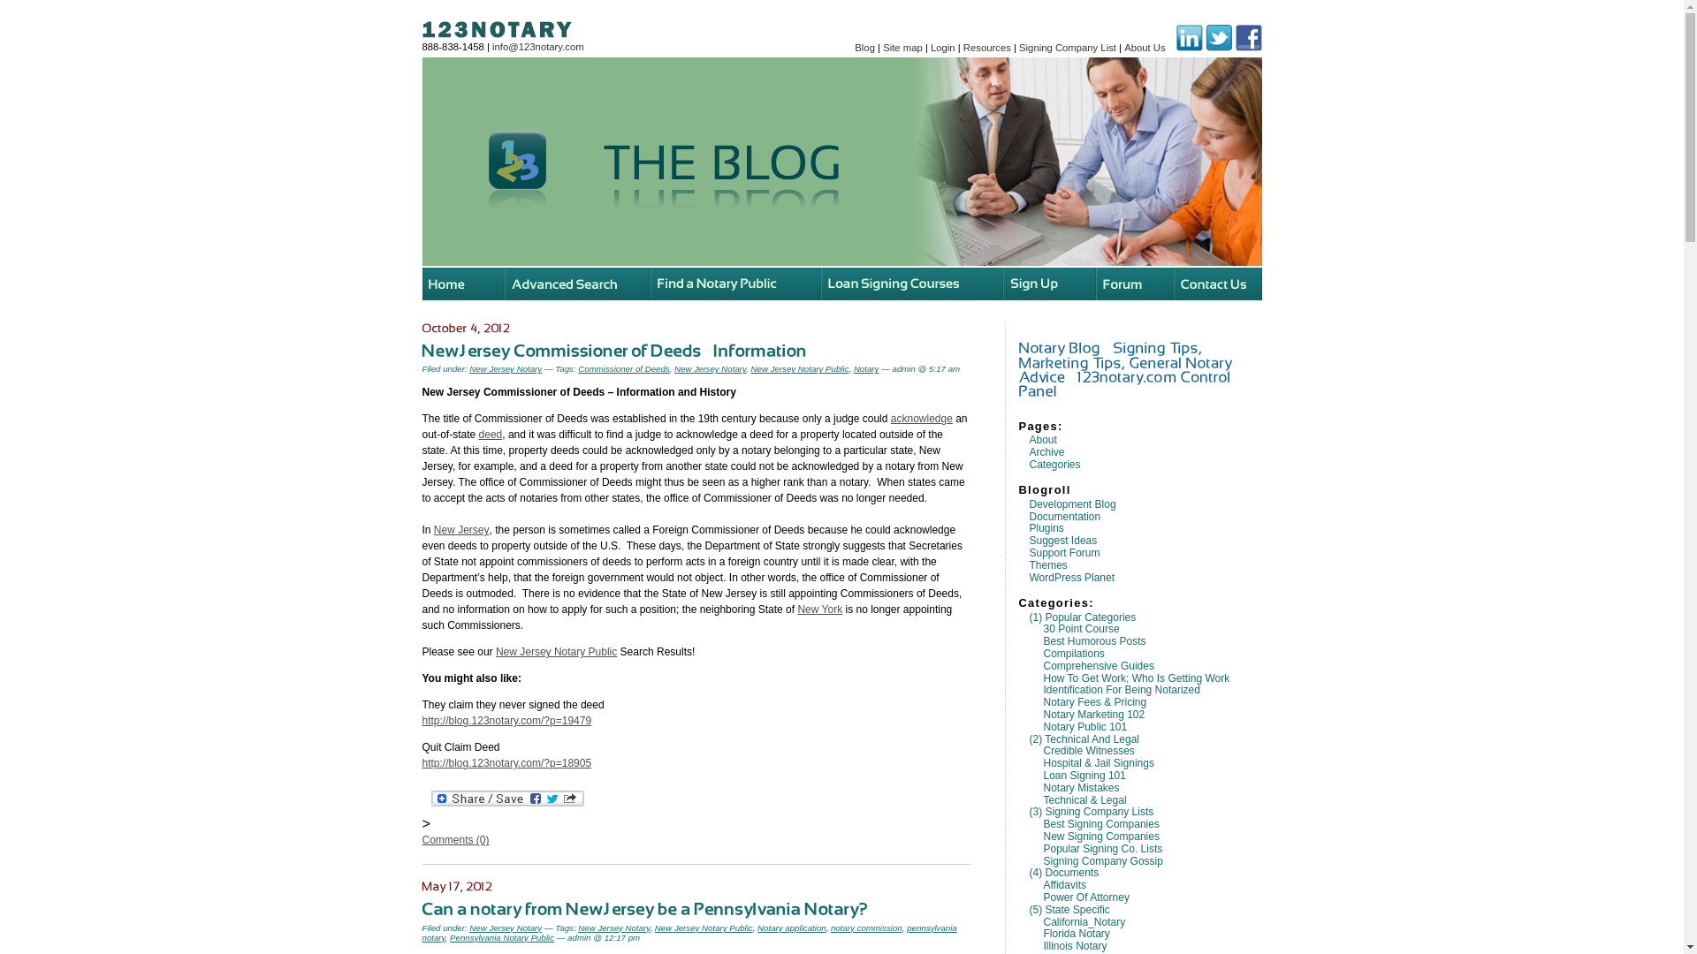  What do you see at coordinates (557, 652) in the screenshot?
I see `New Jersey Notary Public` at bounding box center [557, 652].